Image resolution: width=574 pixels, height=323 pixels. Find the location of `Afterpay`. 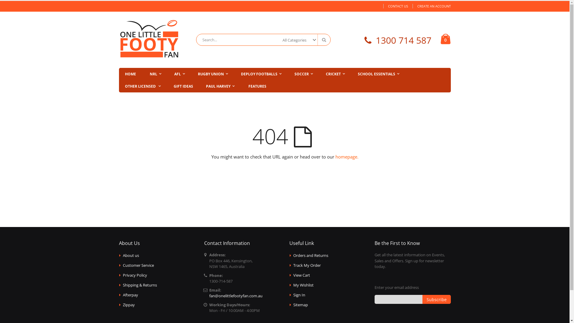

Afterpay is located at coordinates (130, 295).